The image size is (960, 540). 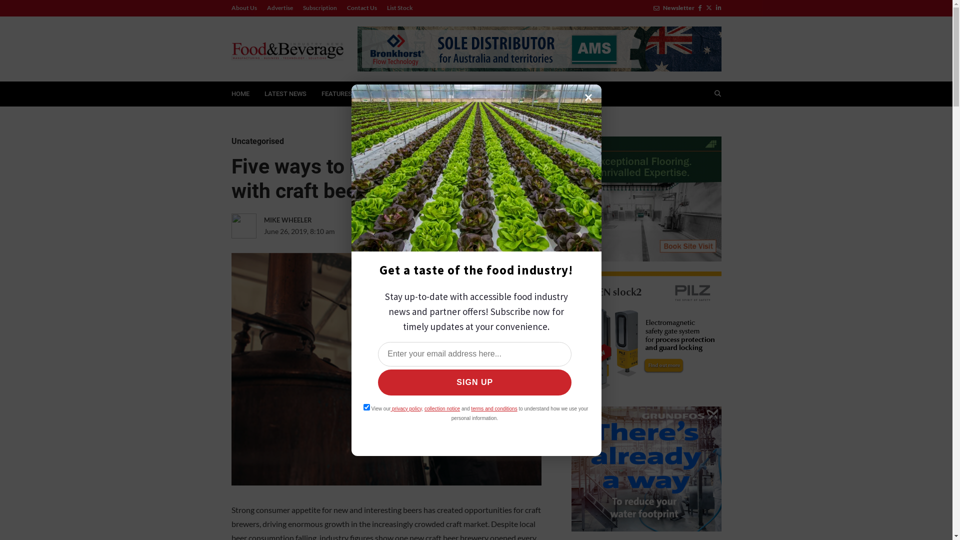 I want to click on FEATURES, so click(x=341, y=94).